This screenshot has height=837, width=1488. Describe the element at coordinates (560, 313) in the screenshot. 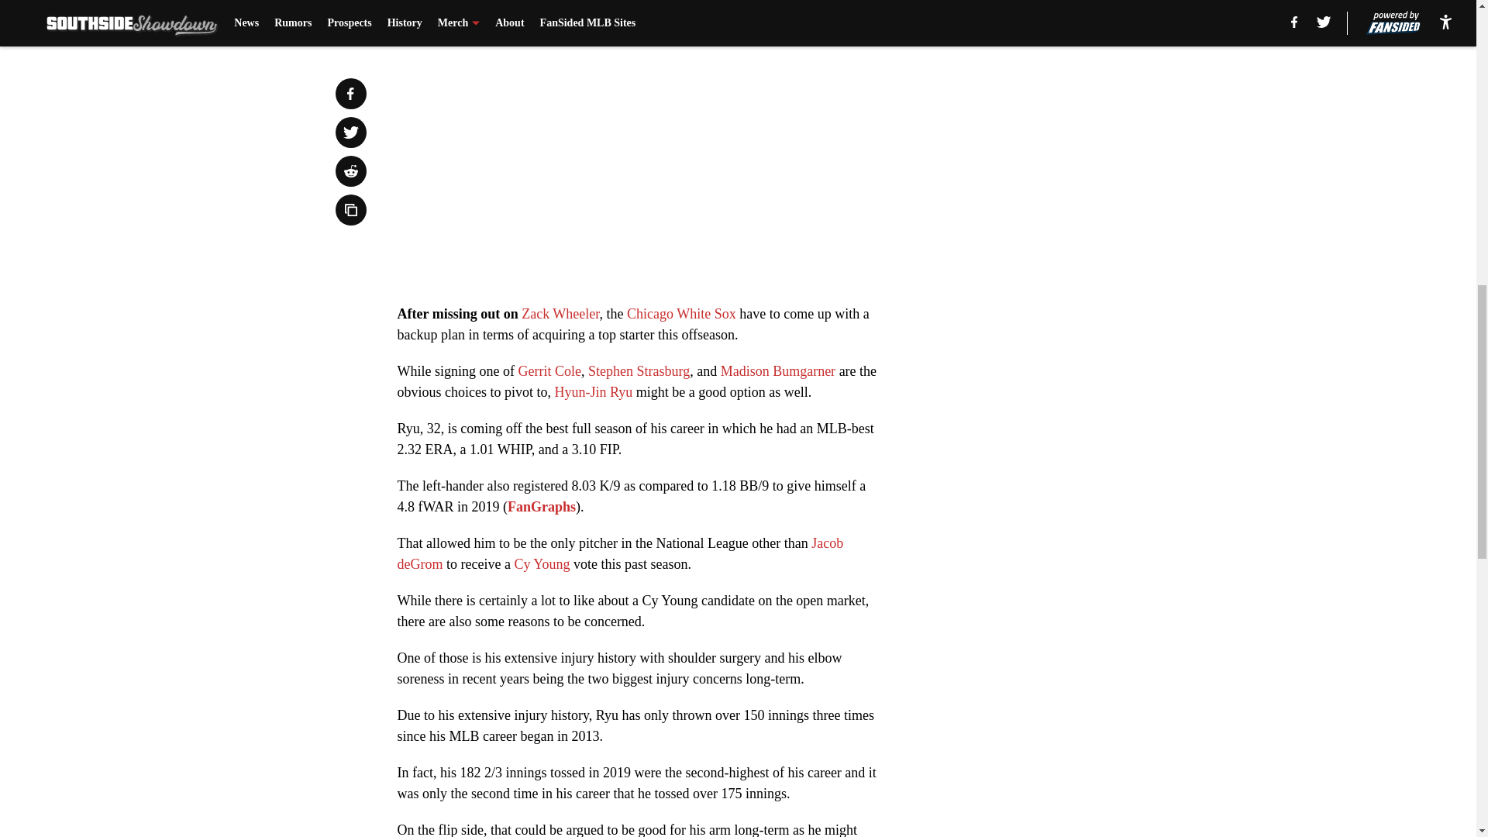

I see `Zack Wheeler` at that location.